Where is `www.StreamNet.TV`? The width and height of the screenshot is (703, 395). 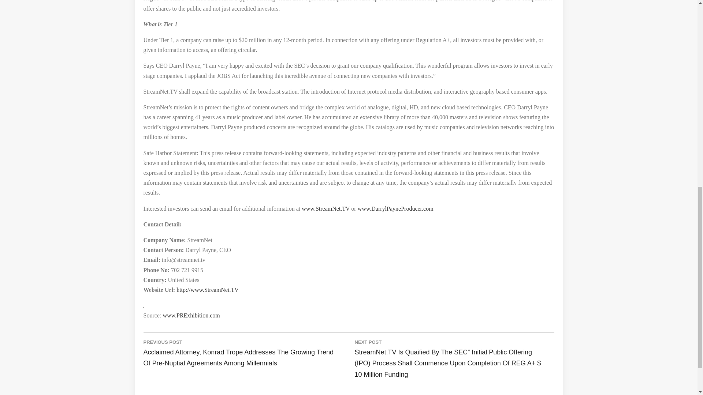 www.StreamNet.TV is located at coordinates (325, 208).